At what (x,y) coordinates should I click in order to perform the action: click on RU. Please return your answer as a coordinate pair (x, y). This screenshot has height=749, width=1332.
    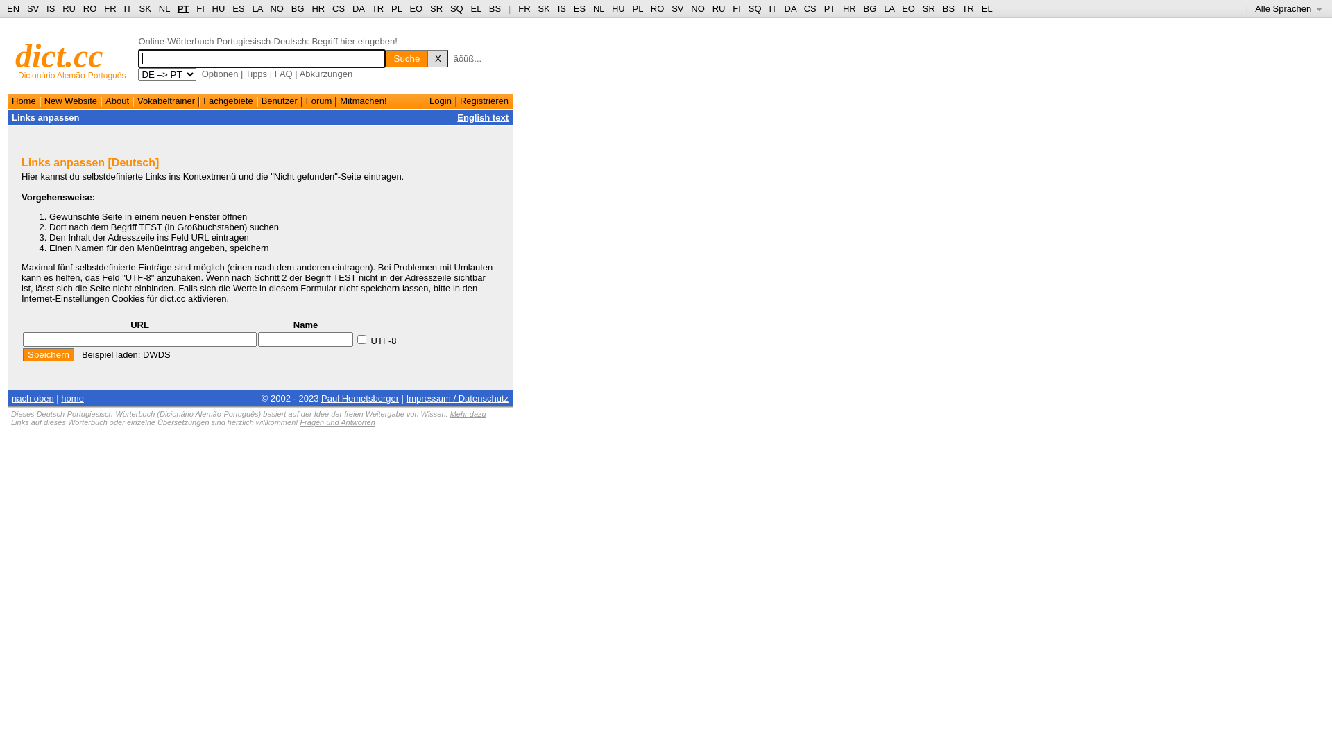
    Looking at the image, I should click on (719, 8).